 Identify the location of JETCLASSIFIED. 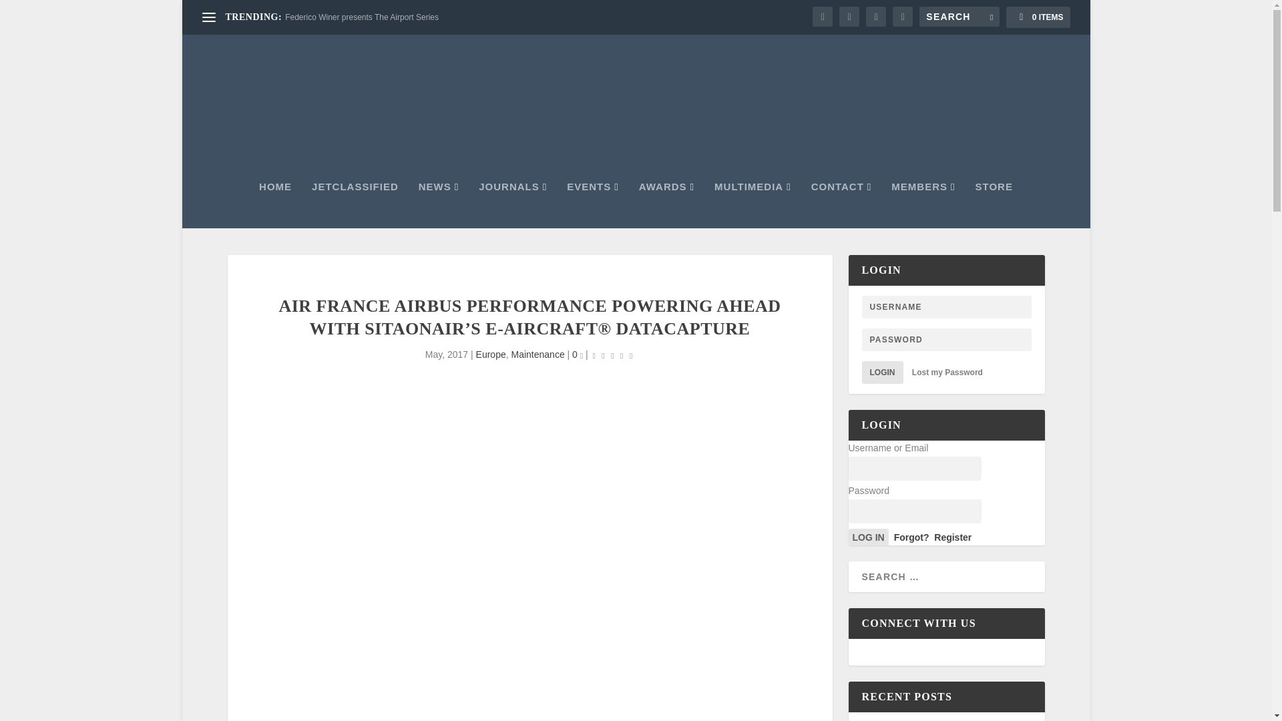
(355, 205).